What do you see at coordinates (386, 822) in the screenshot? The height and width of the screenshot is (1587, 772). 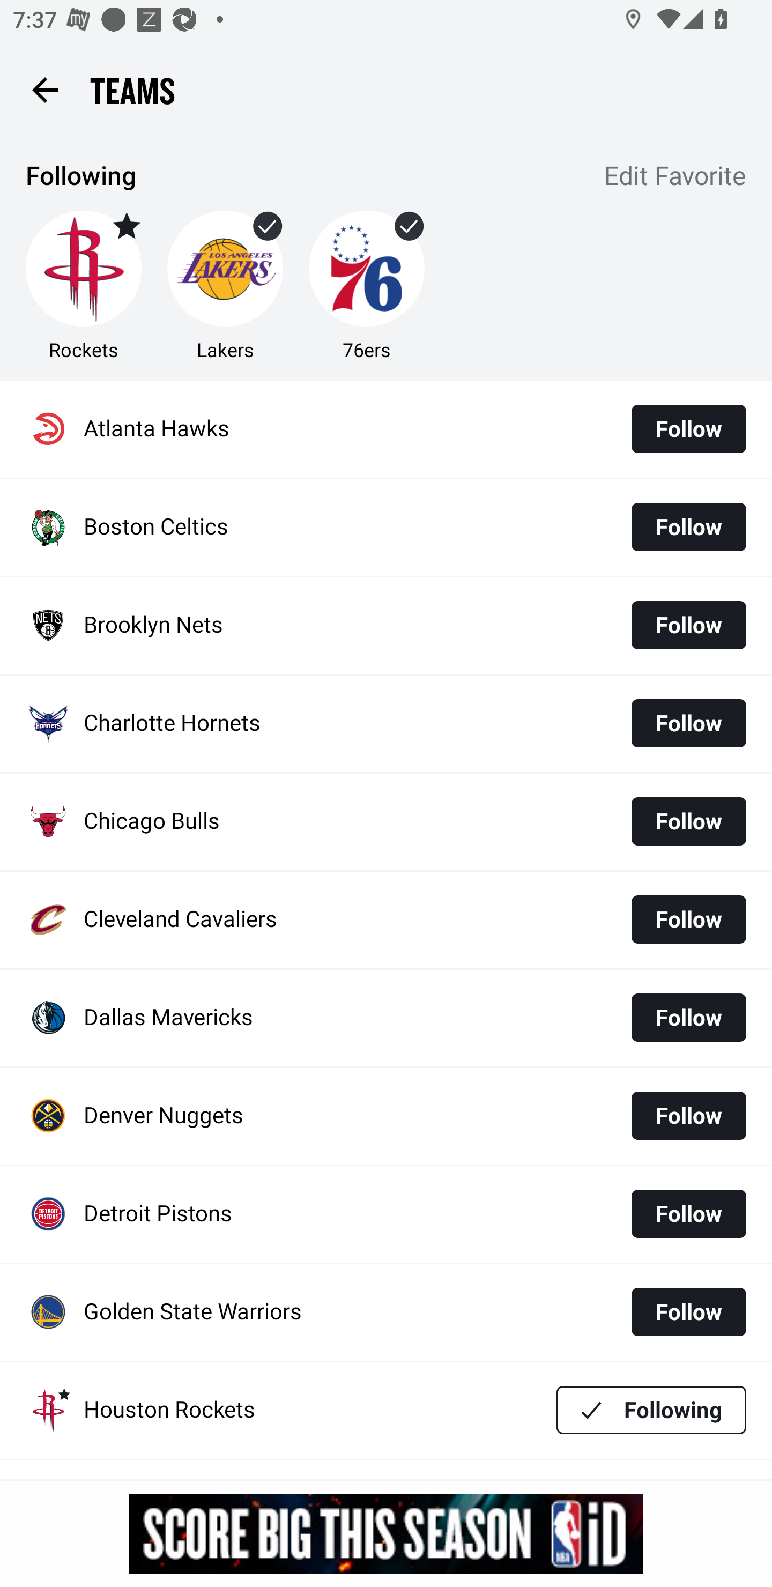 I see `Chicago Bulls Follow` at bounding box center [386, 822].